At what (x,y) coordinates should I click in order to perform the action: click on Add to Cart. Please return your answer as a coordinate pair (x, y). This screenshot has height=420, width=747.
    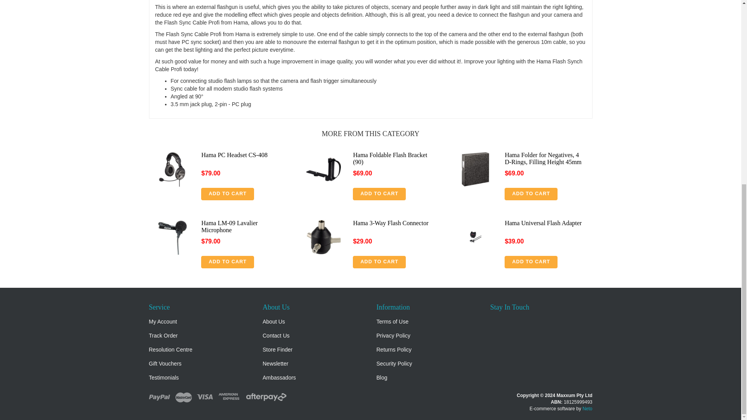
    Looking at the image, I should click on (379, 262).